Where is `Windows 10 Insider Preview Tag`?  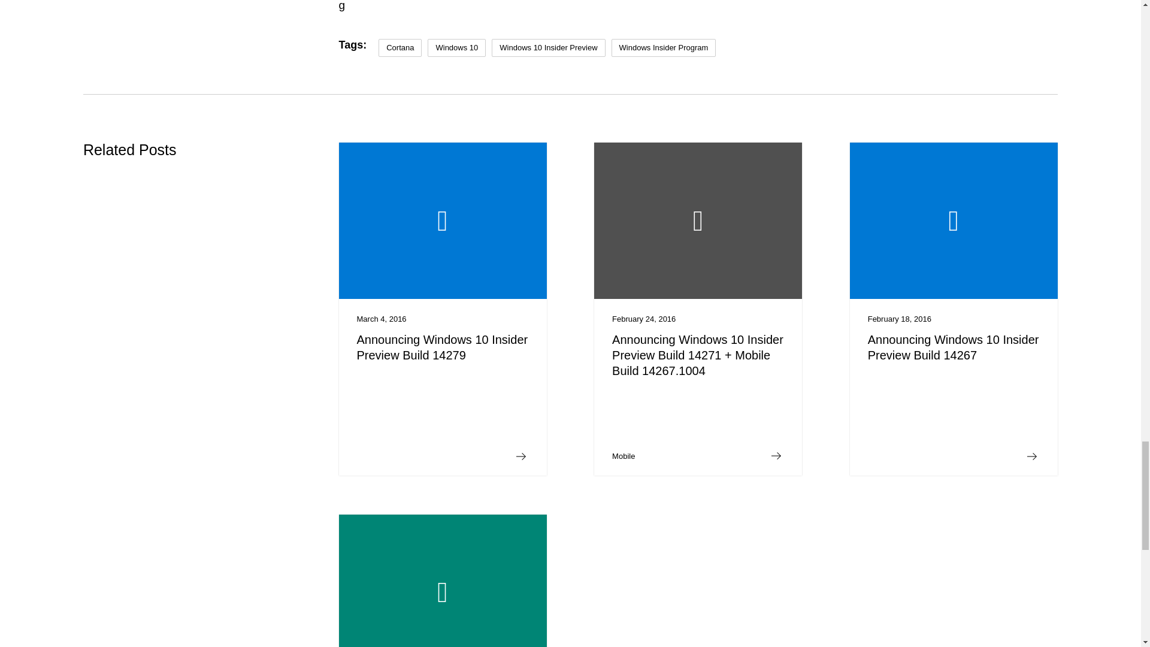 Windows 10 Insider Preview Tag is located at coordinates (548, 48).